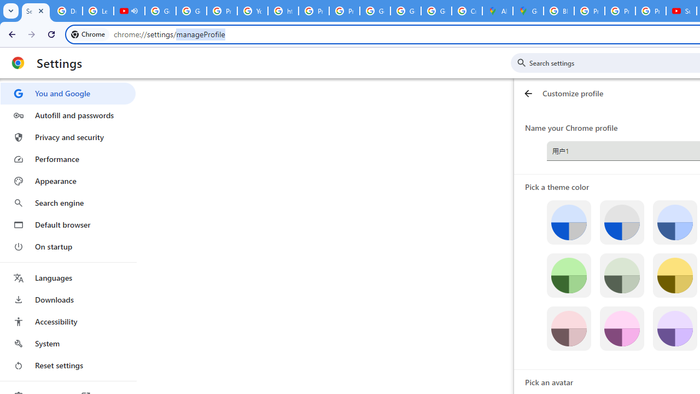 Image resolution: width=700 pixels, height=394 pixels. Describe the element at coordinates (36, 11) in the screenshot. I see `Settings - Customize profile` at that location.